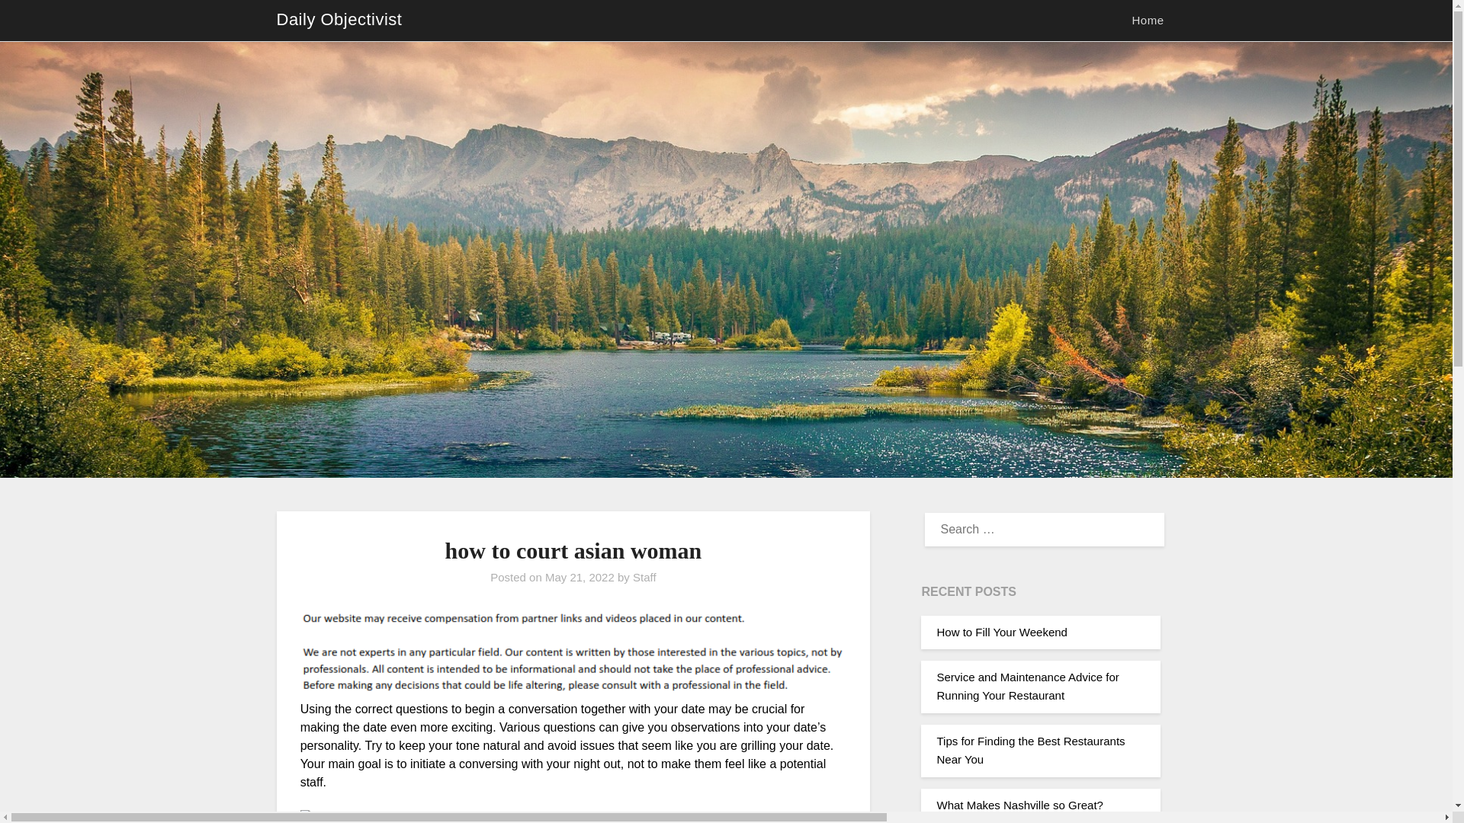  I want to click on Staff, so click(644, 577).